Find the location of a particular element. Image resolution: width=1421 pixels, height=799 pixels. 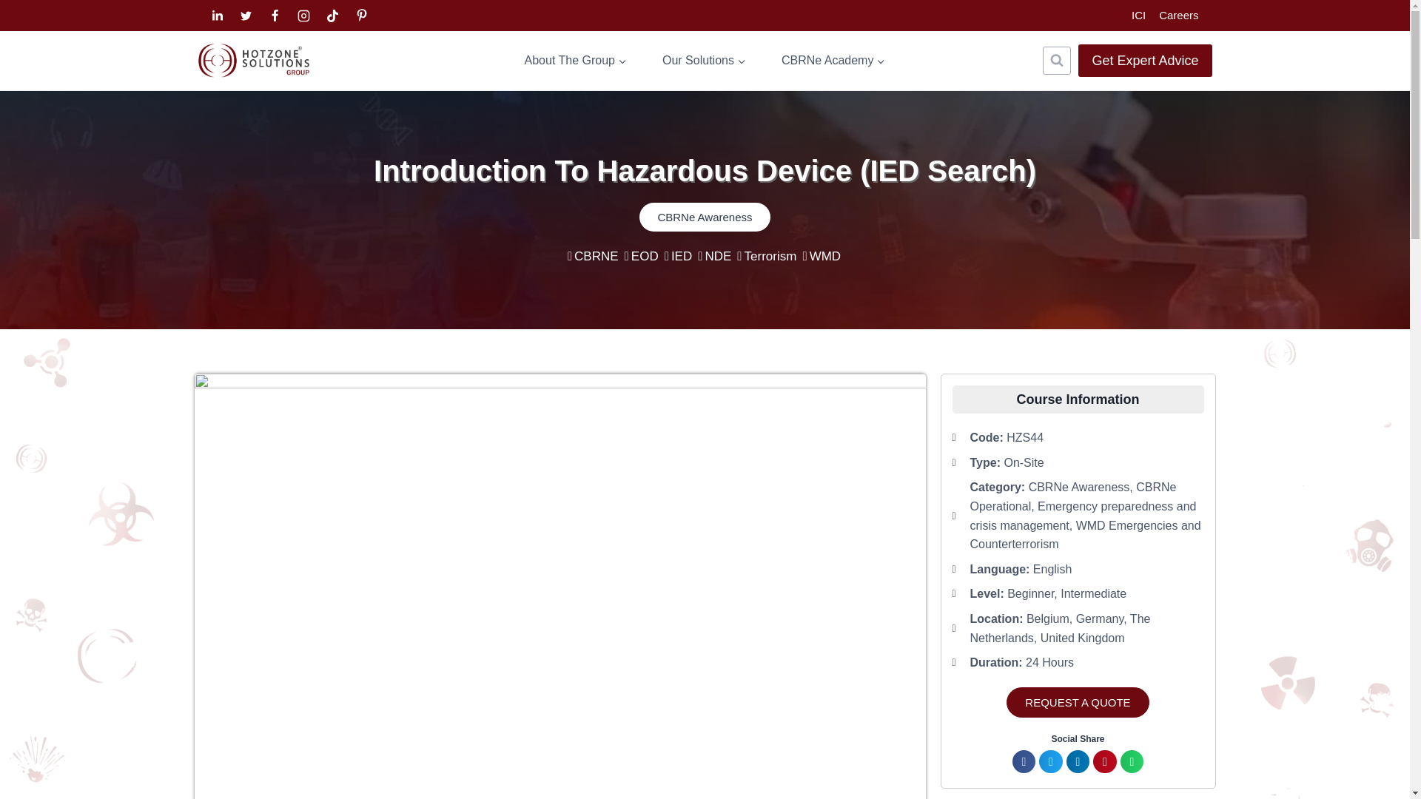

Our Solutions is located at coordinates (705, 61).